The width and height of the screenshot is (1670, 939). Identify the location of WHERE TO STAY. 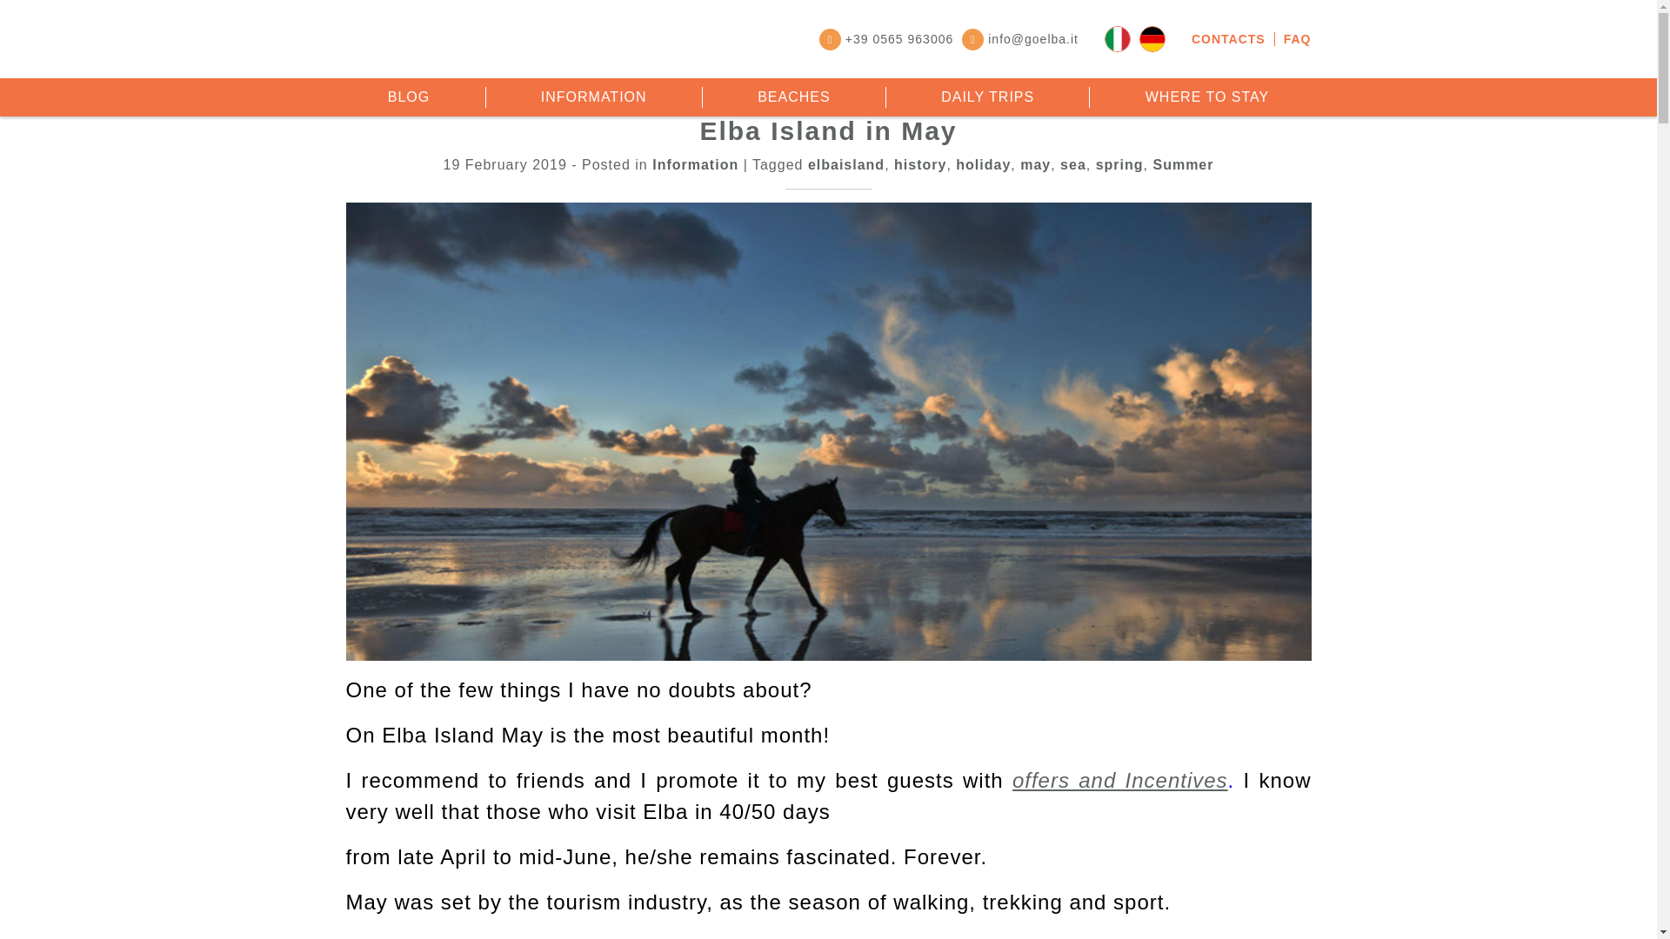
(1207, 97).